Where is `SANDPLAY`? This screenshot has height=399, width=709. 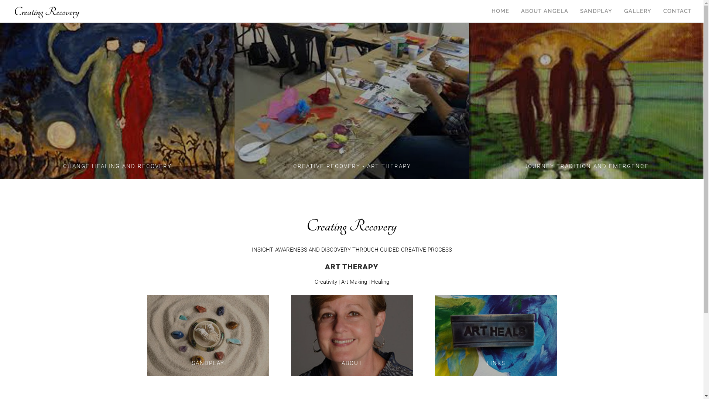 SANDPLAY is located at coordinates (208, 335).